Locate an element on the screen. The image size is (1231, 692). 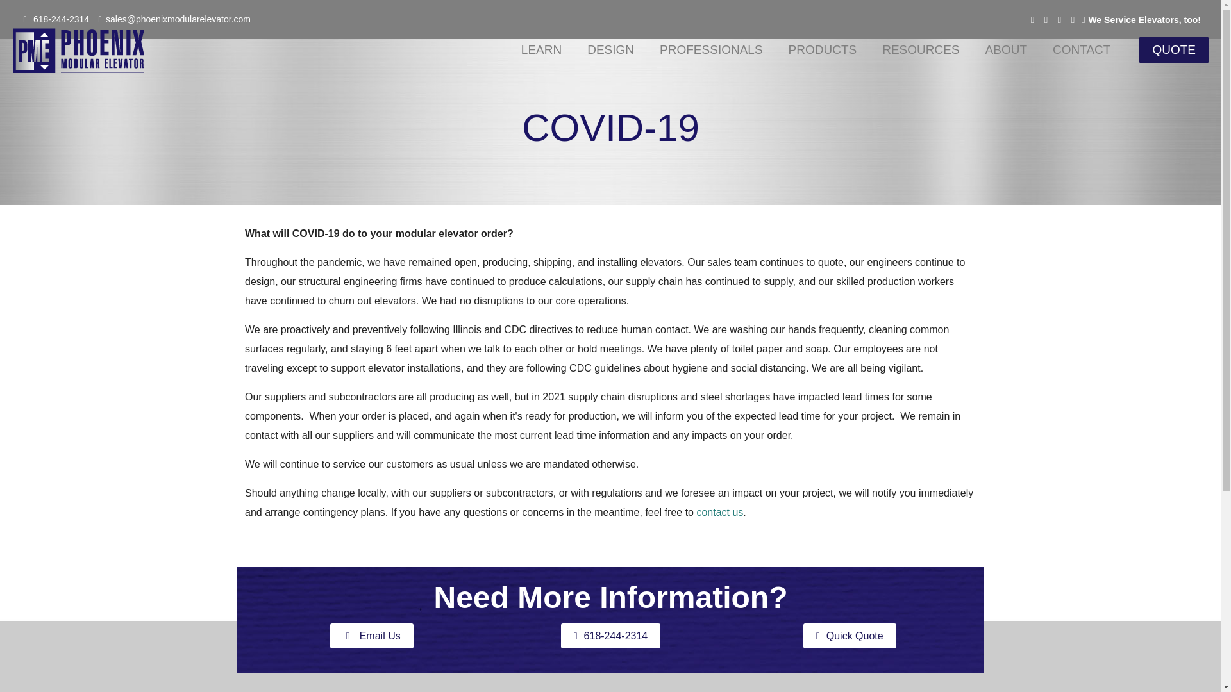
RESOURCES is located at coordinates (921, 50).